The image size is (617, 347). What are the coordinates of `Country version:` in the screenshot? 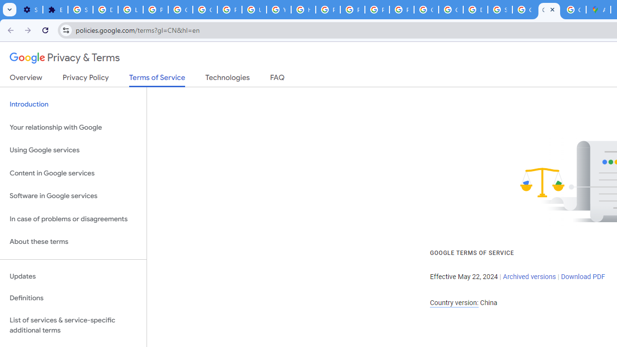 It's located at (454, 303).